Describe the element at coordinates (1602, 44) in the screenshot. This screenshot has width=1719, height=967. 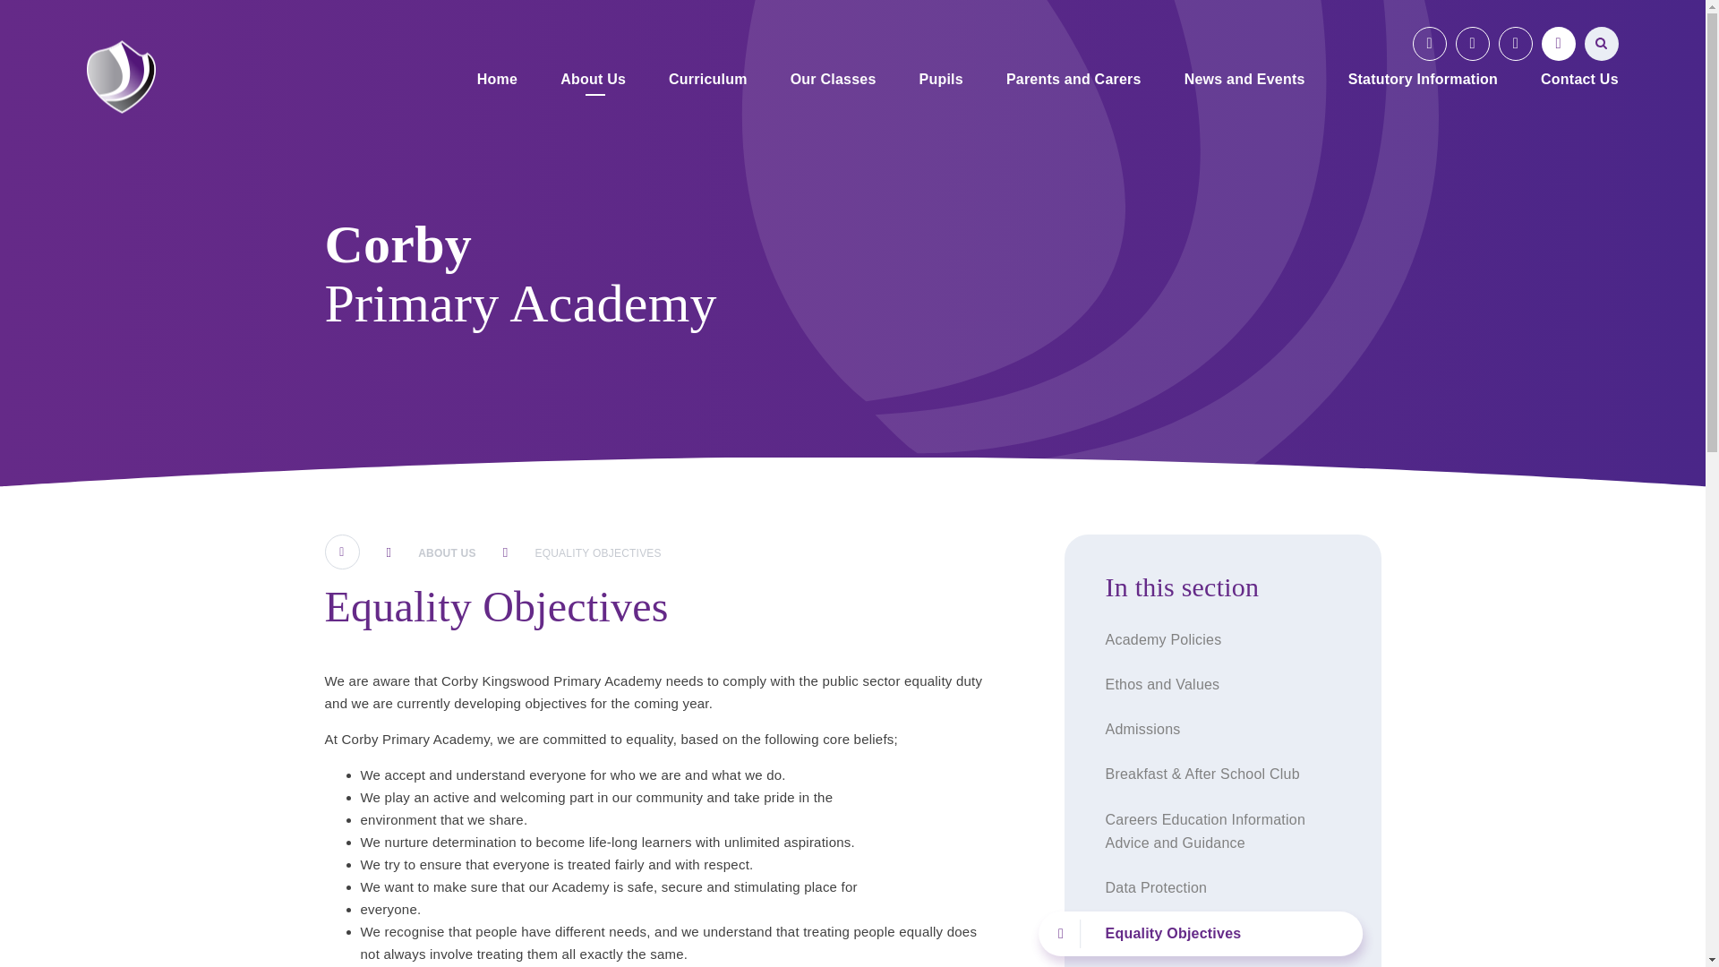
I see `search...` at that location.